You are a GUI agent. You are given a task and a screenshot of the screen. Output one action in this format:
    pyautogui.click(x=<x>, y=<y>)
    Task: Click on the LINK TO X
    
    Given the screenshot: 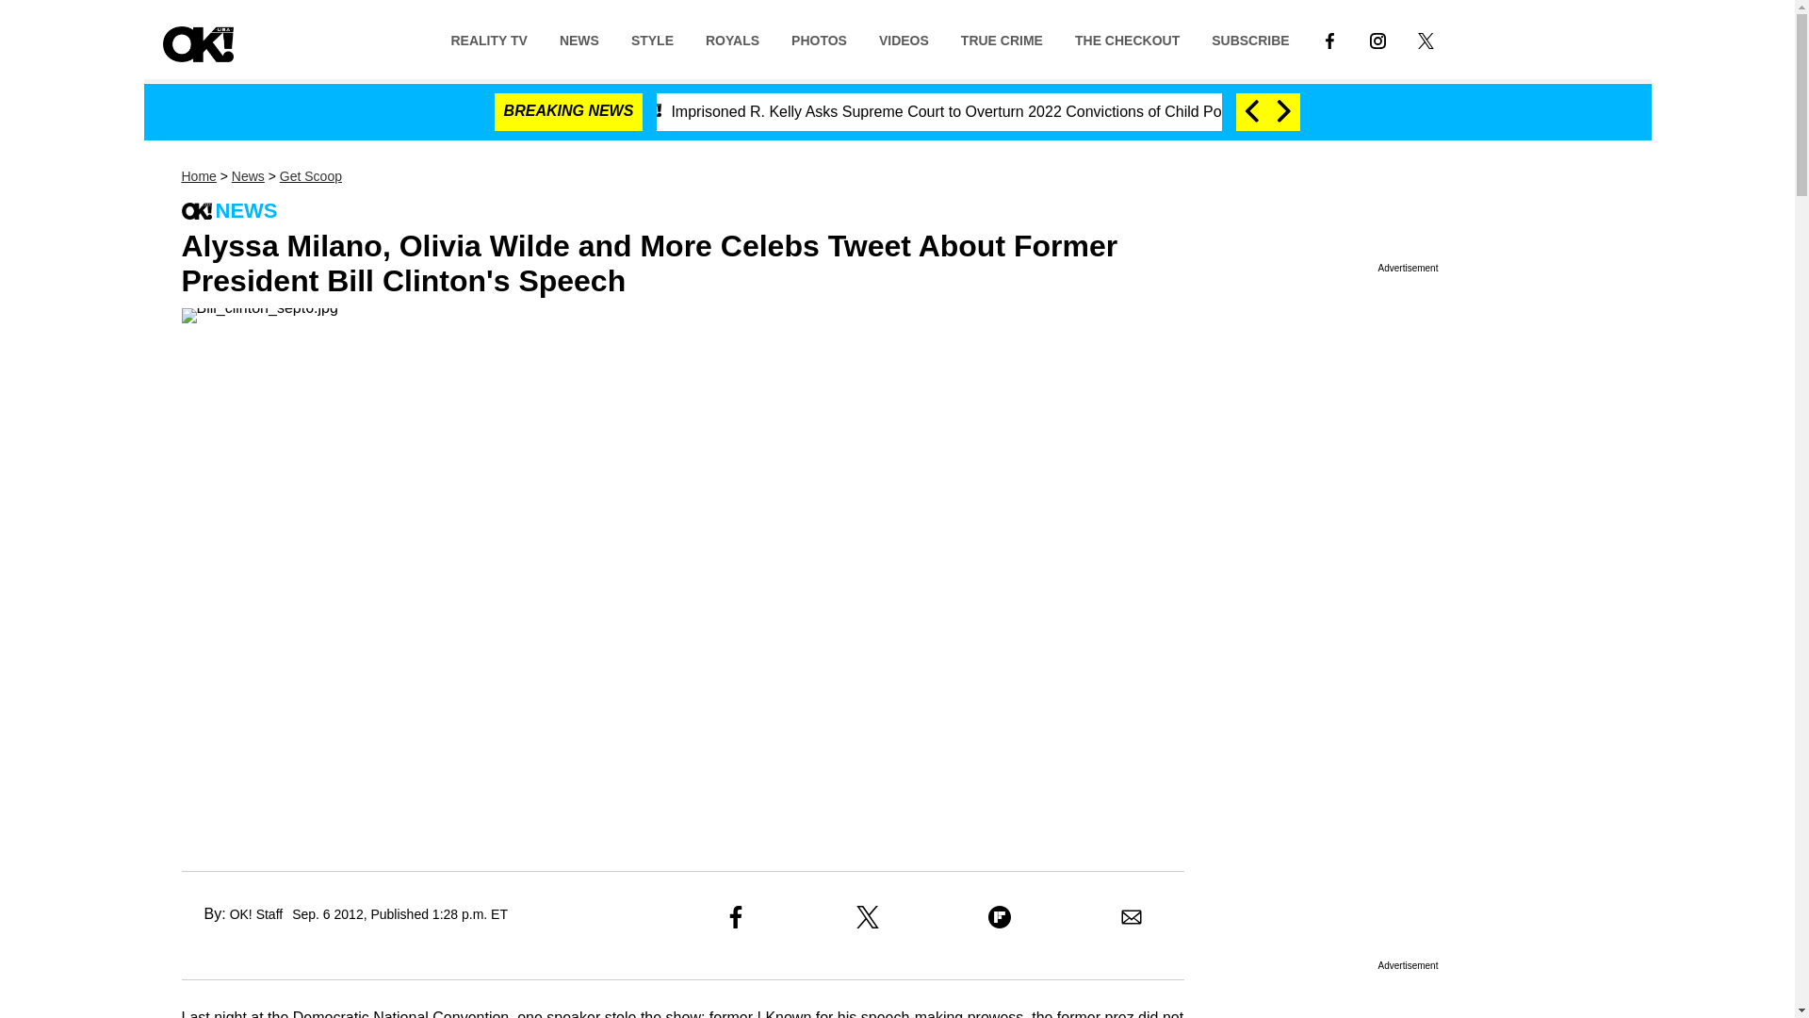 What is the action you would take?
    pyautogui.click(x=1426, y=39)
    